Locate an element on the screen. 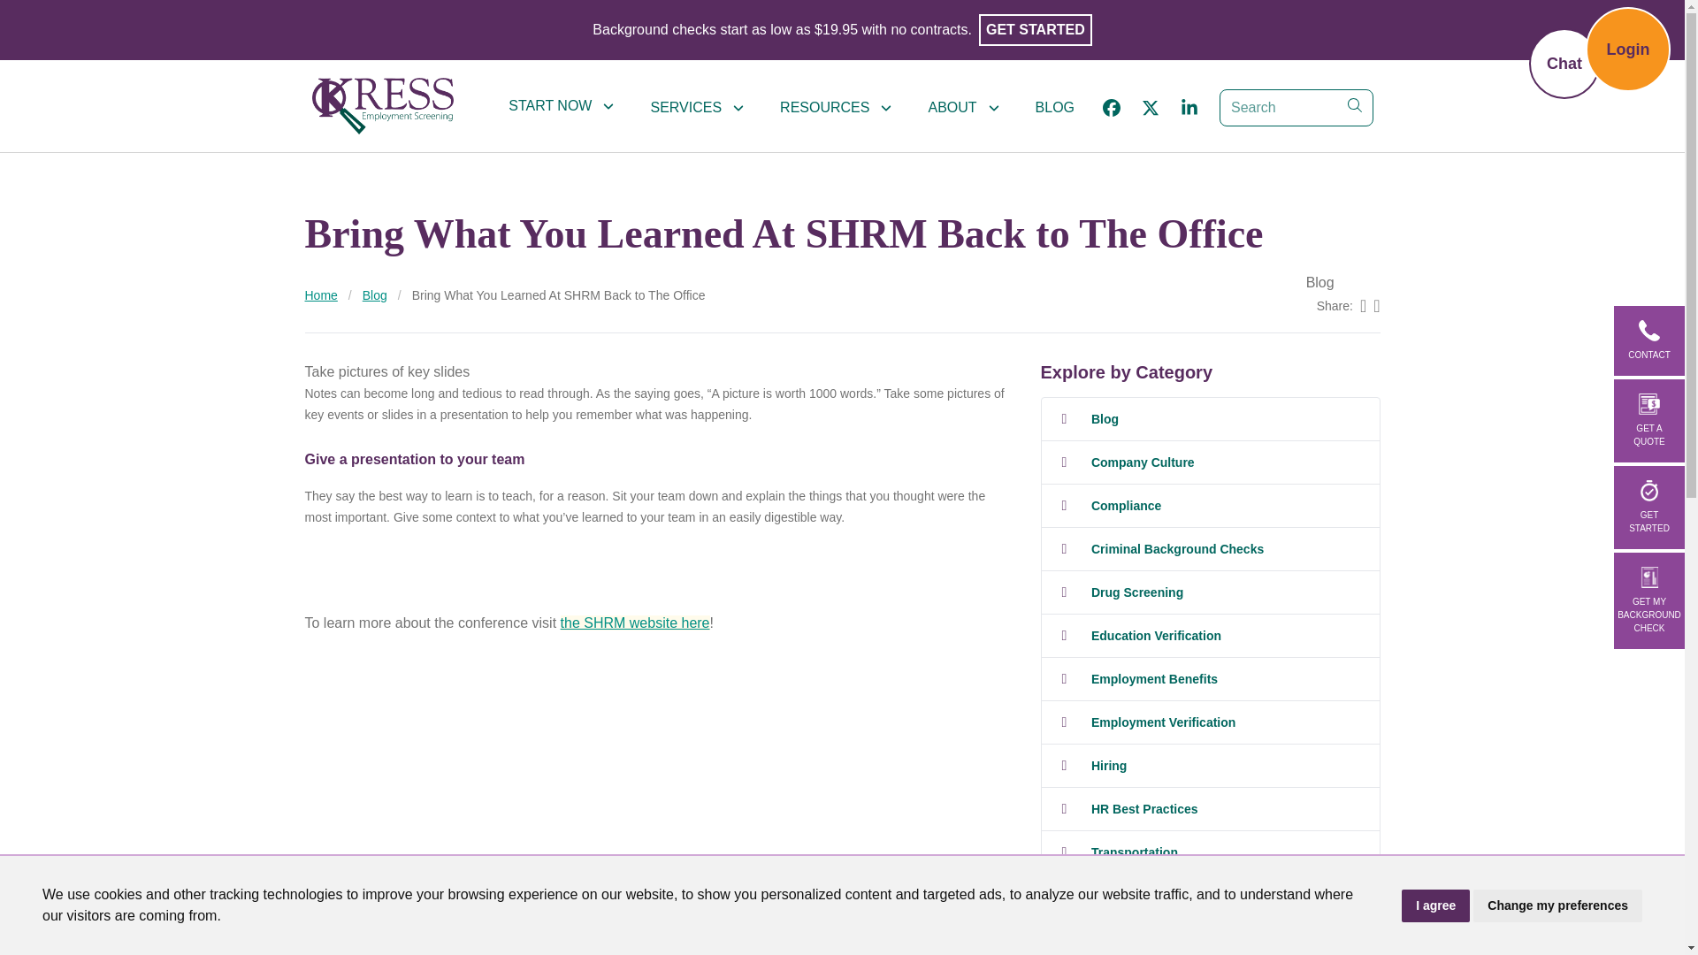 Image resolution: width=1698 pixels, height=955 pixels. GET STARTED is located at coordinates (1035, 30).